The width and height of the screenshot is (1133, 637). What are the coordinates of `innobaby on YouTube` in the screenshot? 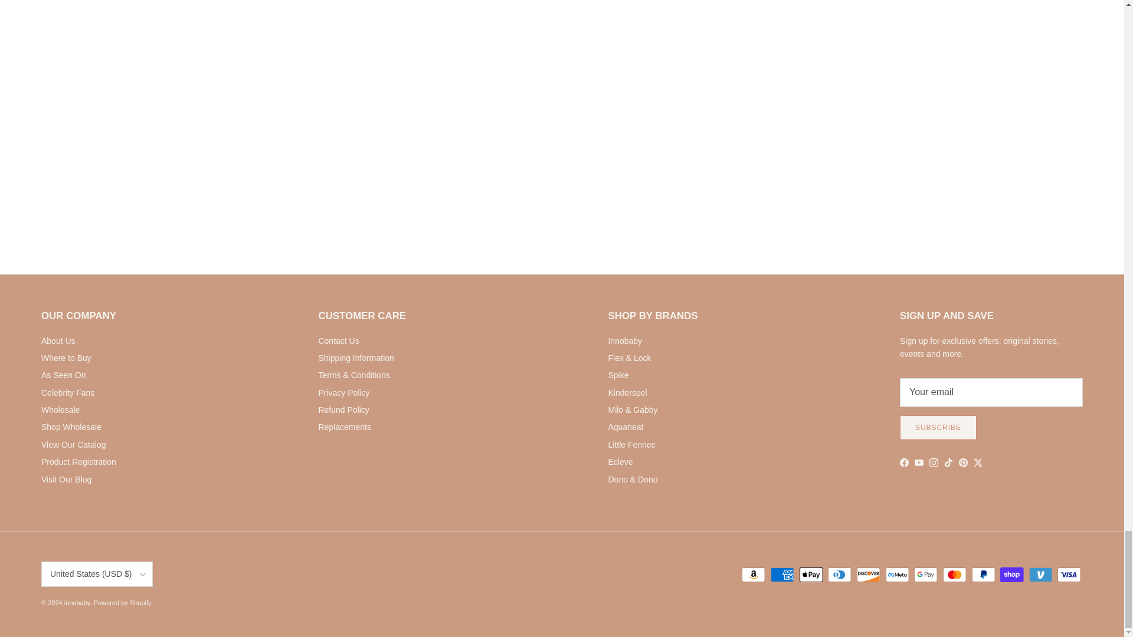 It's located at (918, 462).